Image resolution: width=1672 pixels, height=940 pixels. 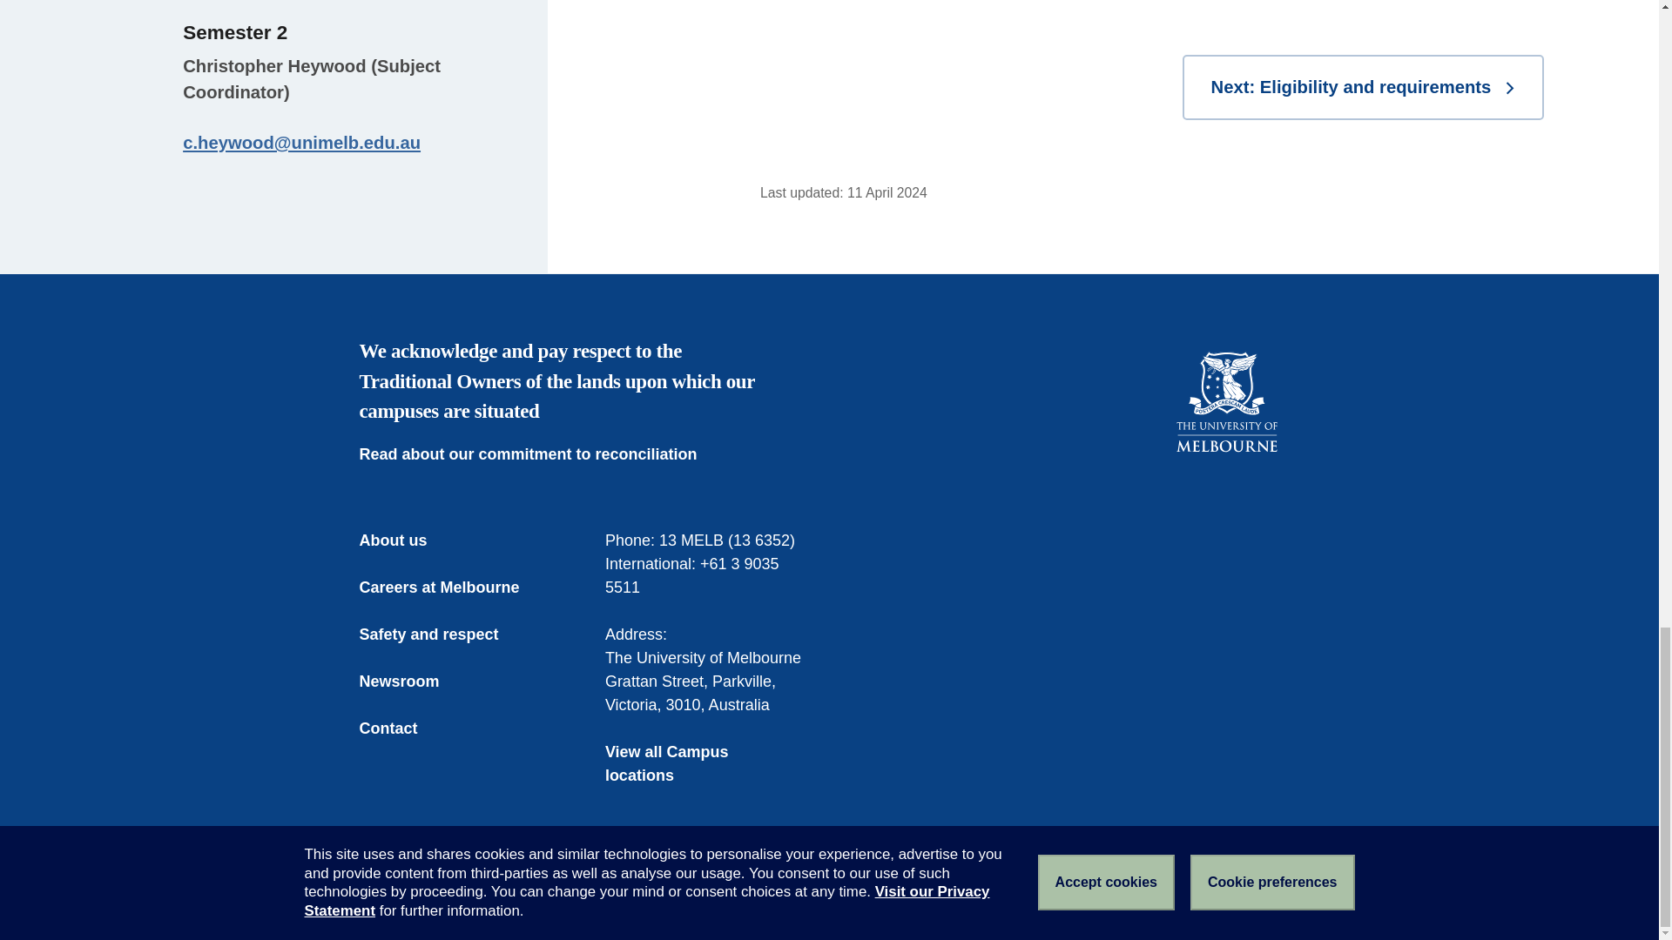 I want to click on Safety and respect, so click(x=441, y=635).